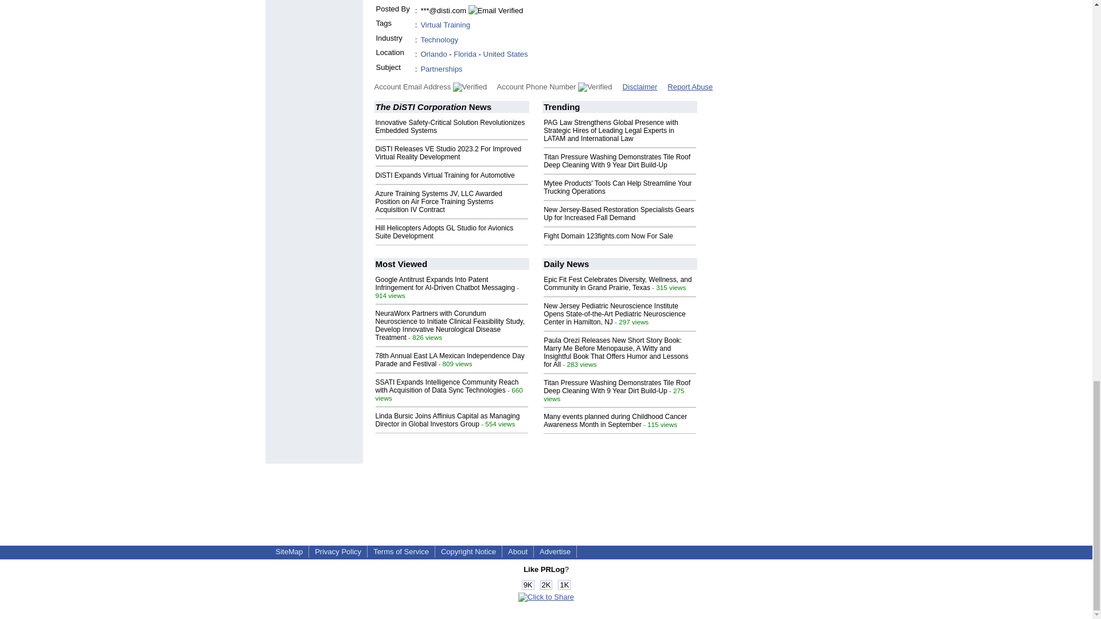  I want to click on Email Verified, so click(495, 10).